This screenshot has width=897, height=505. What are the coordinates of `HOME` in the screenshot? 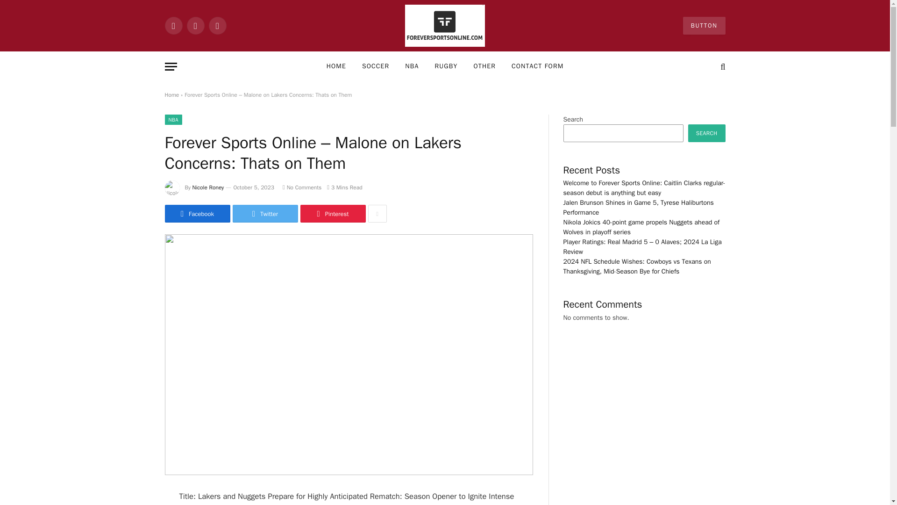 It's located at (336, 66).